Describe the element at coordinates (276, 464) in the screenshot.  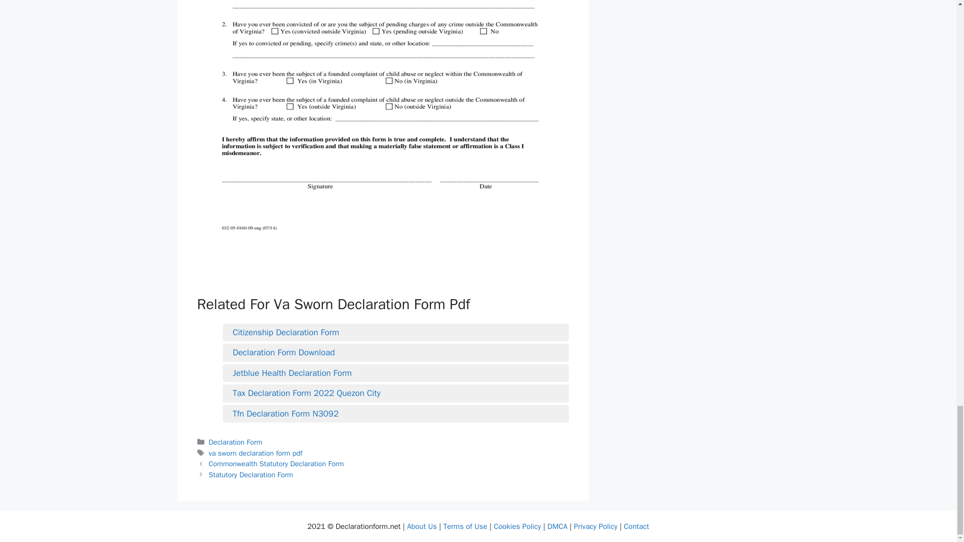
I see `Commonwealth Statutory Declaration Form` at that location.